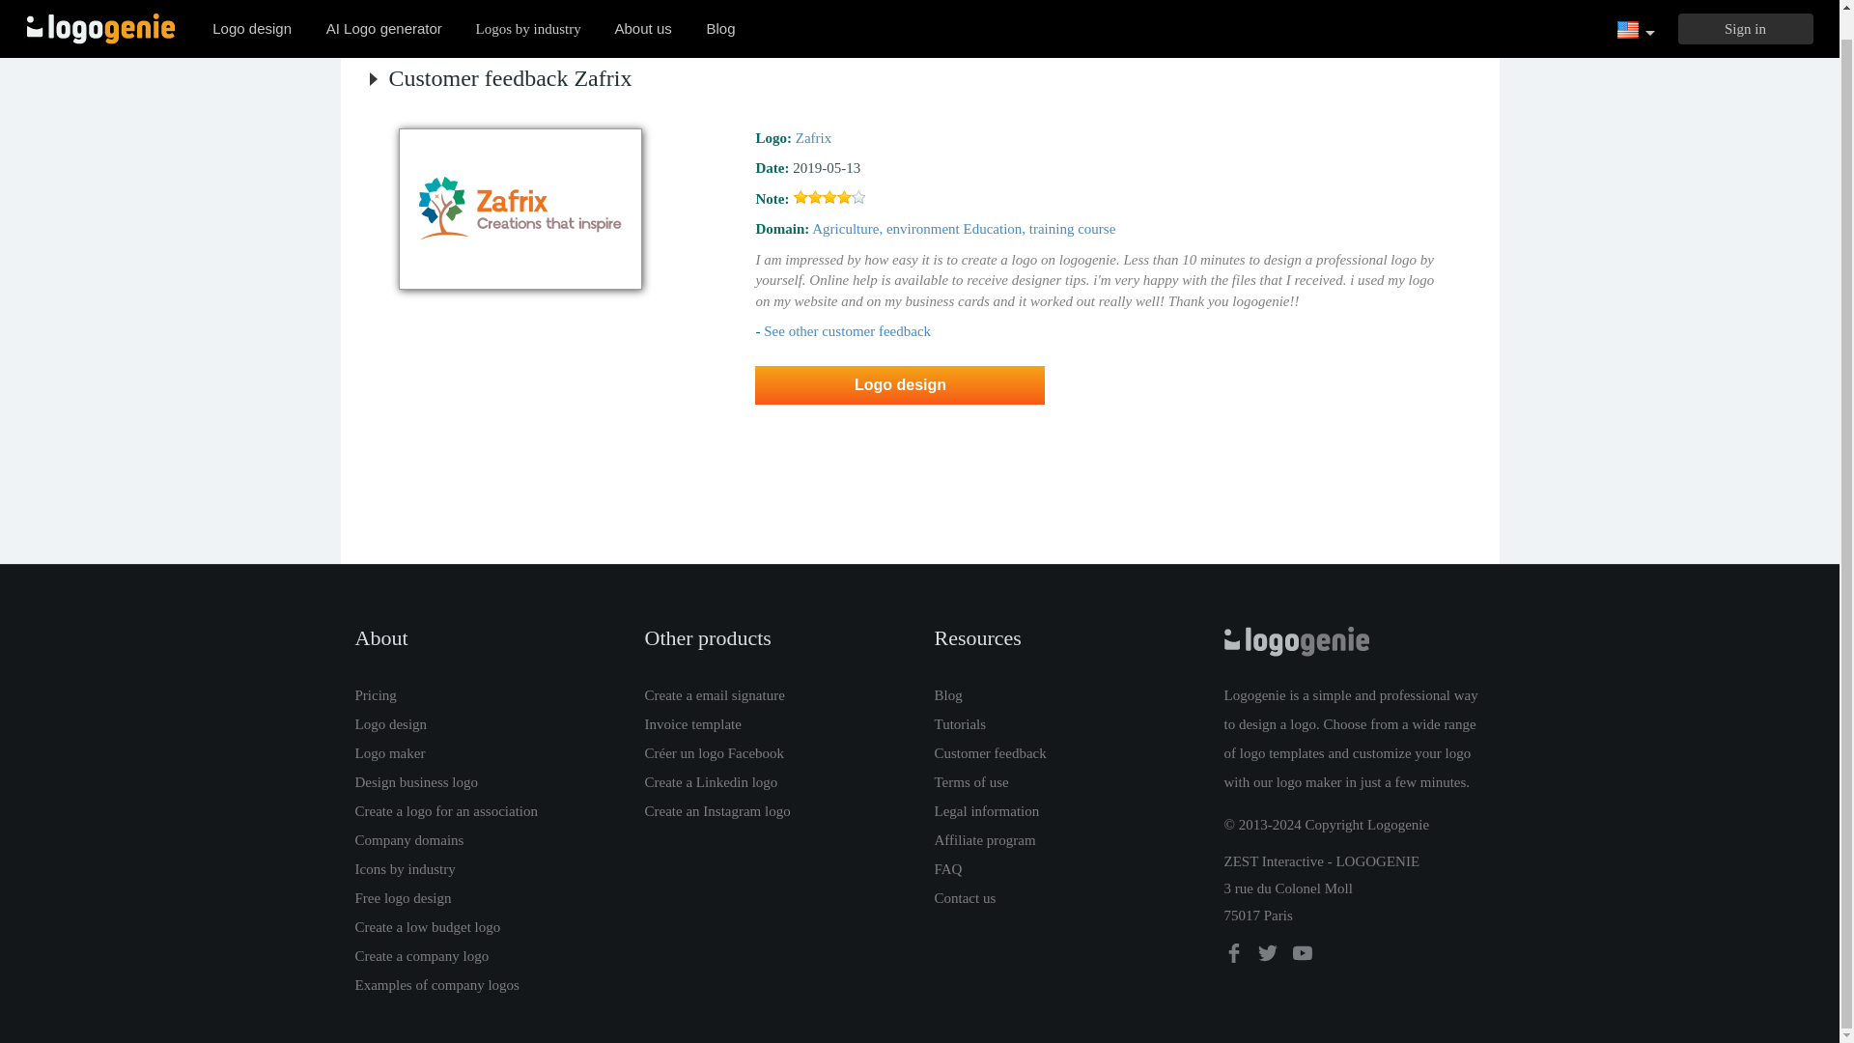  I want to click on Logos by industry, so click(528, 11).